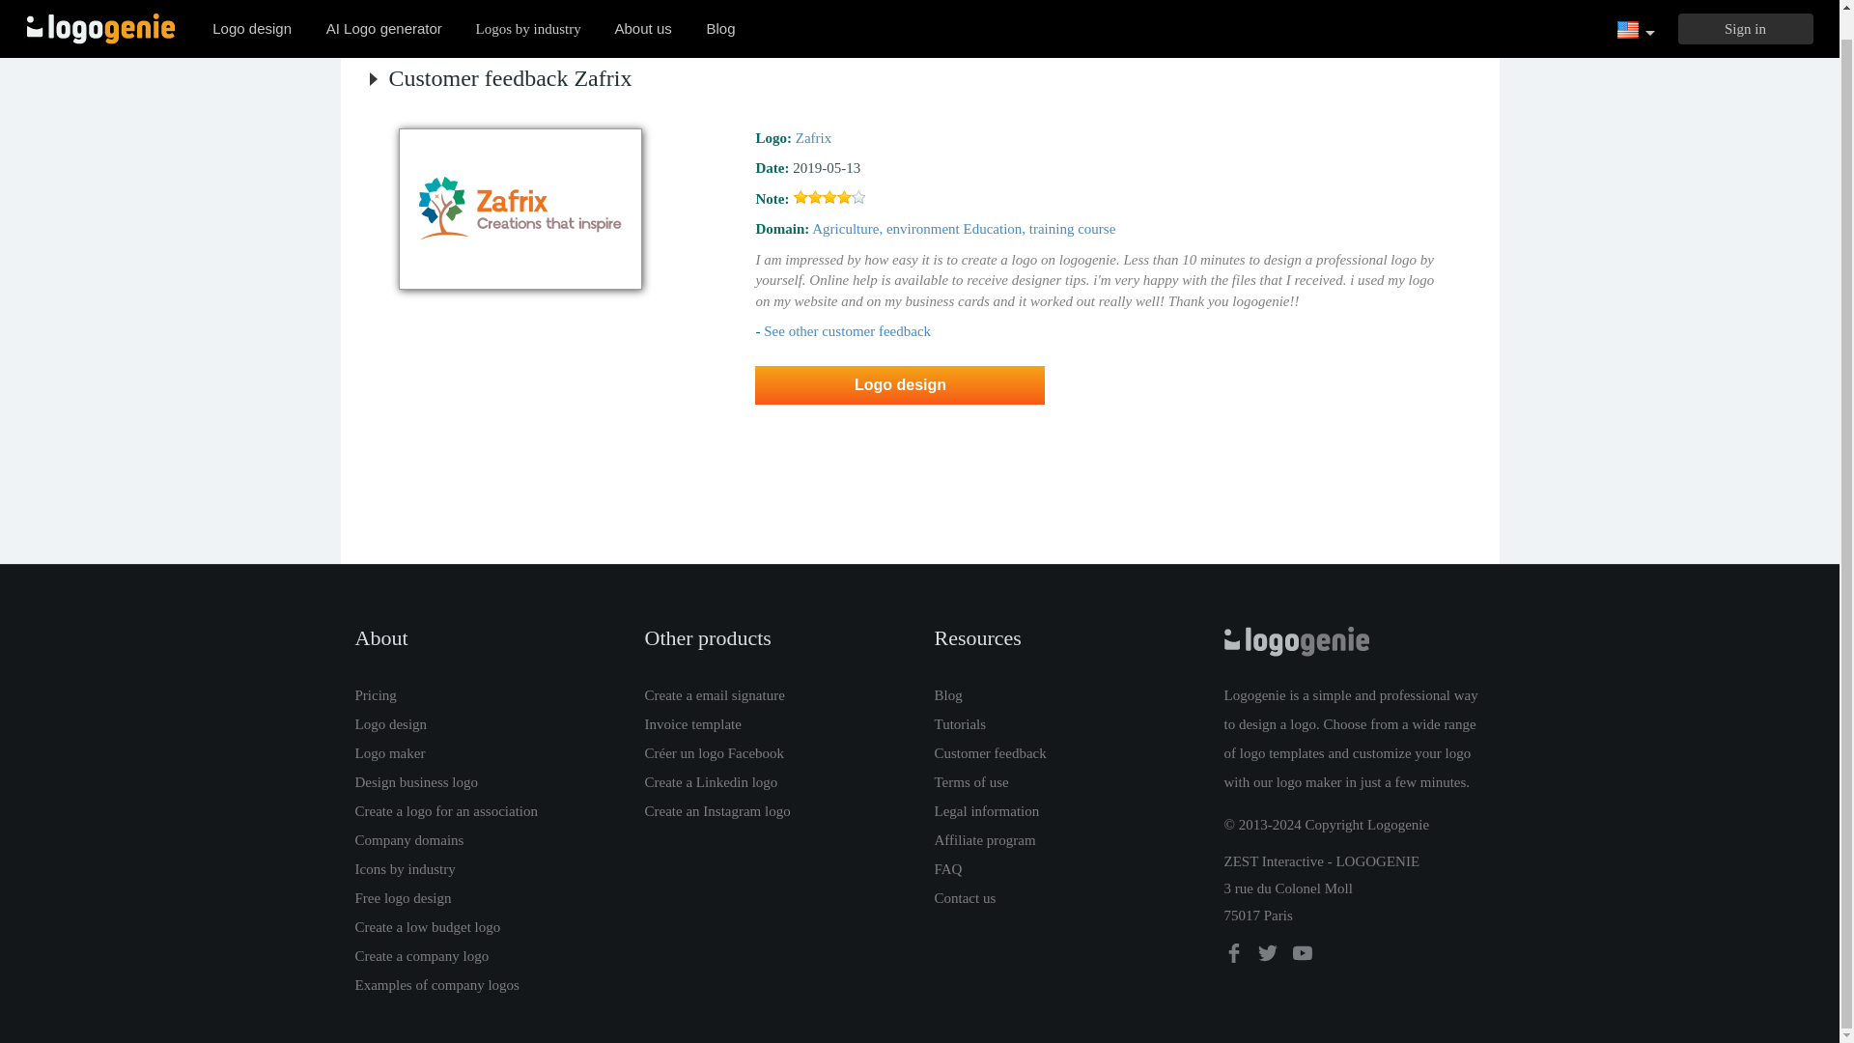  I want to click on Logos by industry, so click(528, 11).